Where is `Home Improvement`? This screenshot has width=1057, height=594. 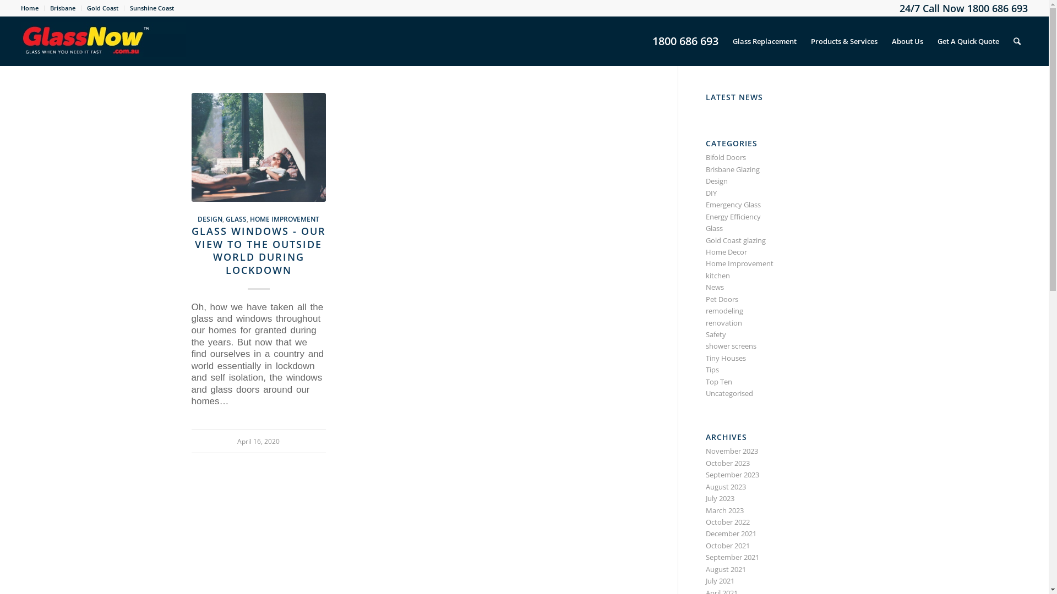 Home Improvement is located at coordinates (740, 263).